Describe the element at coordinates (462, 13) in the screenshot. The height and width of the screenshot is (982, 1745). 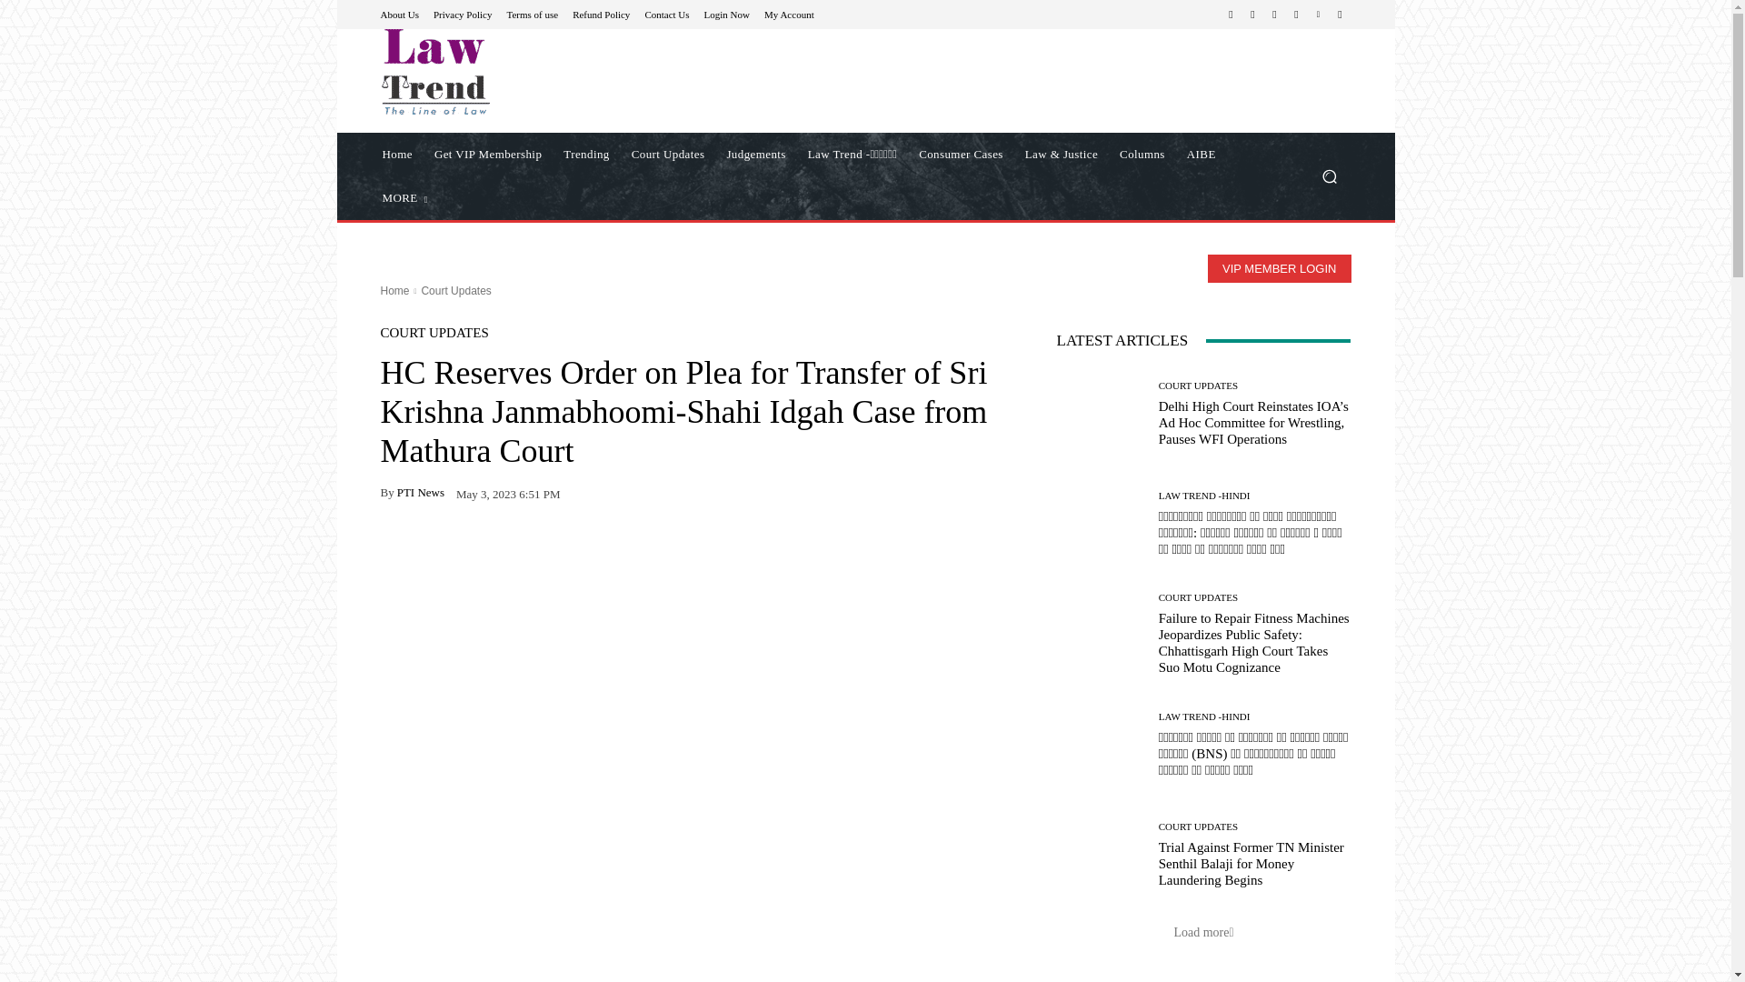
I see `Privacy Policy` at that location.